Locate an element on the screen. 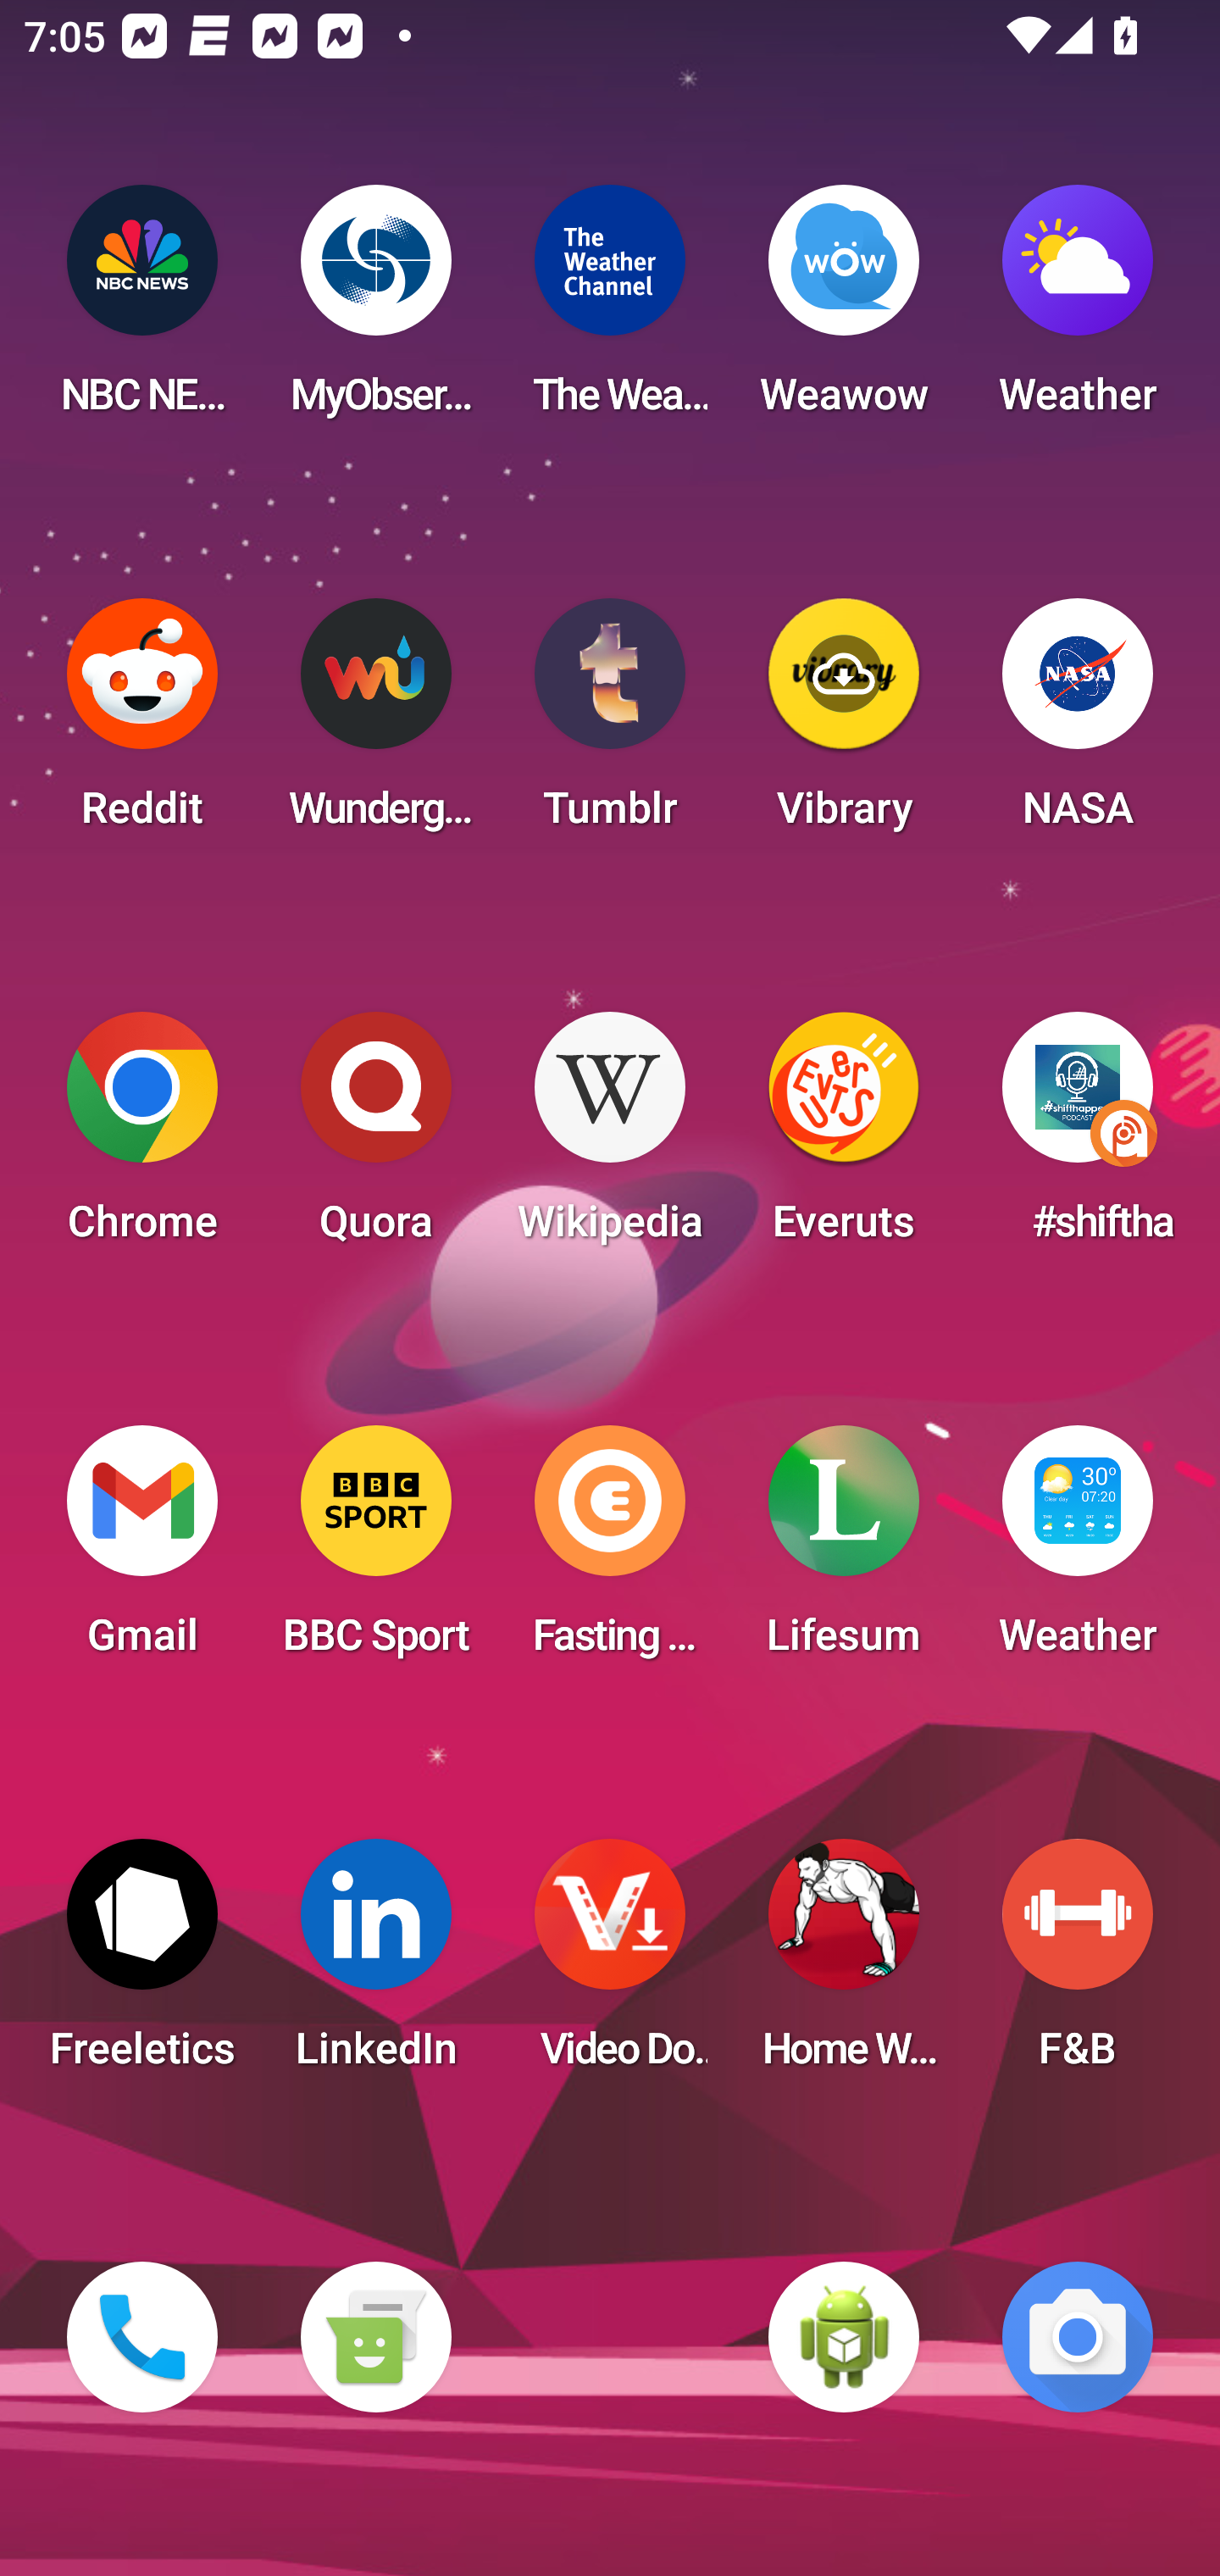 The image size is (1220, 2576). LinkedIn is located at coordinates (375, 1964).